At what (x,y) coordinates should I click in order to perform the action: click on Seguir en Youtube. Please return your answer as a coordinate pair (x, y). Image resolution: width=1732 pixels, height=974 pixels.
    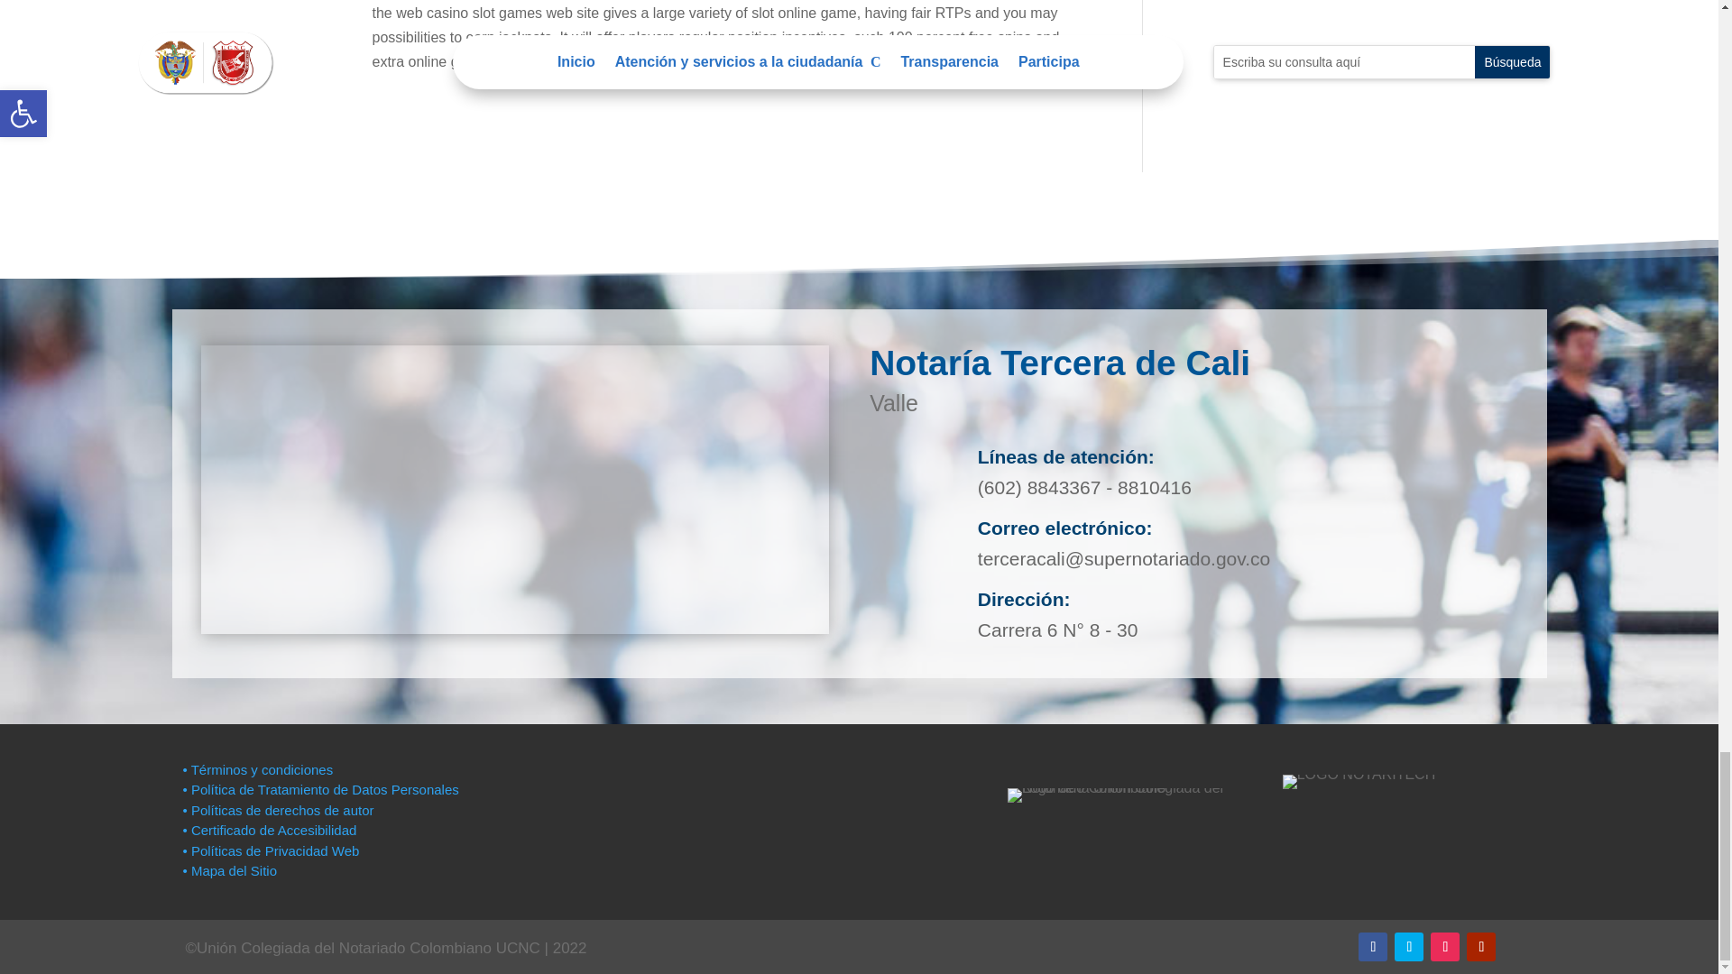
    Looking at the image, I should click on (1481, 946).